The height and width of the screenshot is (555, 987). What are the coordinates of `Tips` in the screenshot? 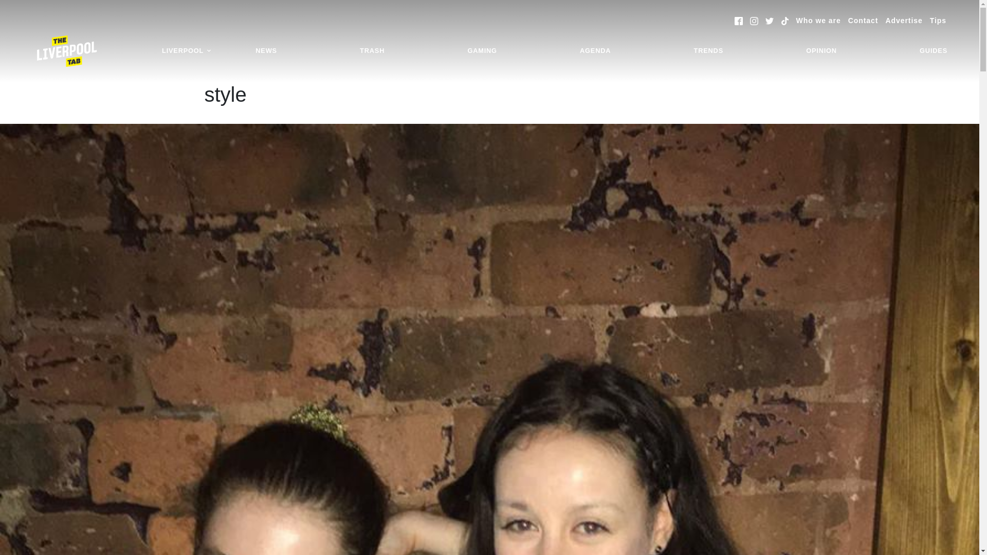 It's located at (938, 21).